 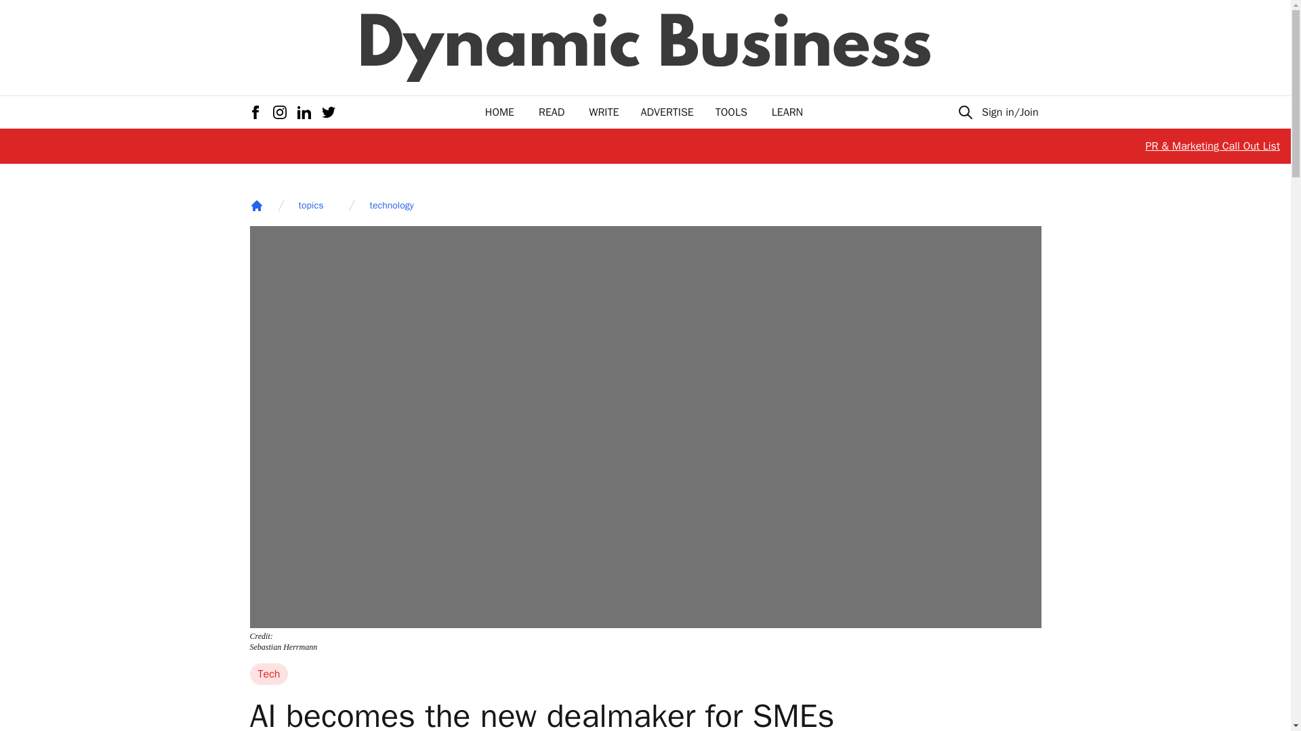 What do you see at coordinates (604, 112) in the screenshot?
I see `WRITE` at bounding box center [604, 112].